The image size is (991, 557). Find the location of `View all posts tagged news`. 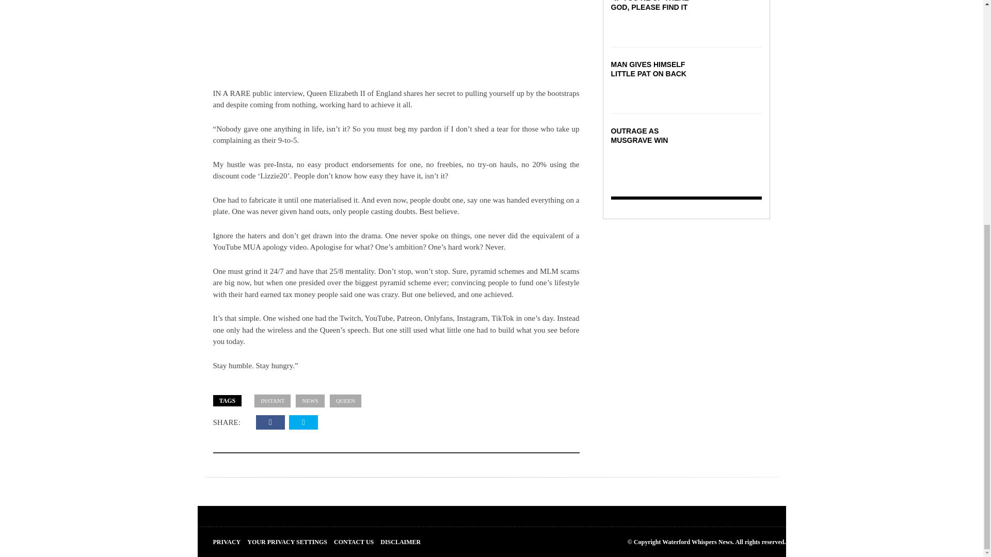

View all posts tagged news is located at coordinates (310, 400).